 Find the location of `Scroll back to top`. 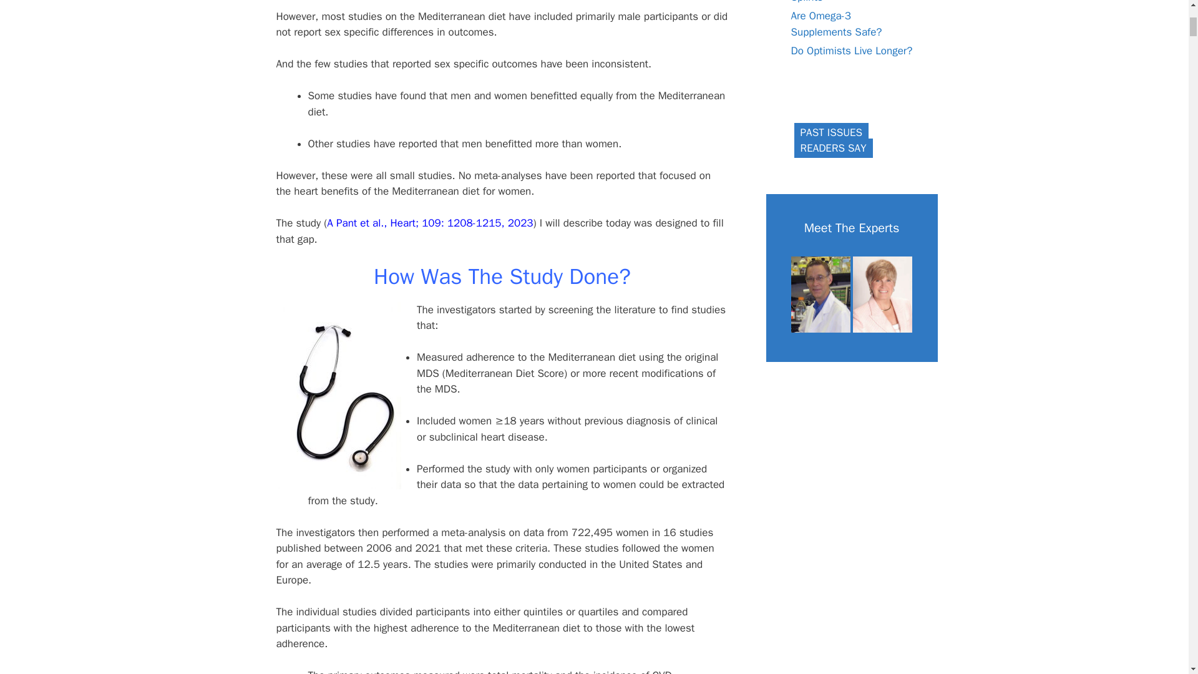

Scroll back to top is located at coordinates (1157, 592).